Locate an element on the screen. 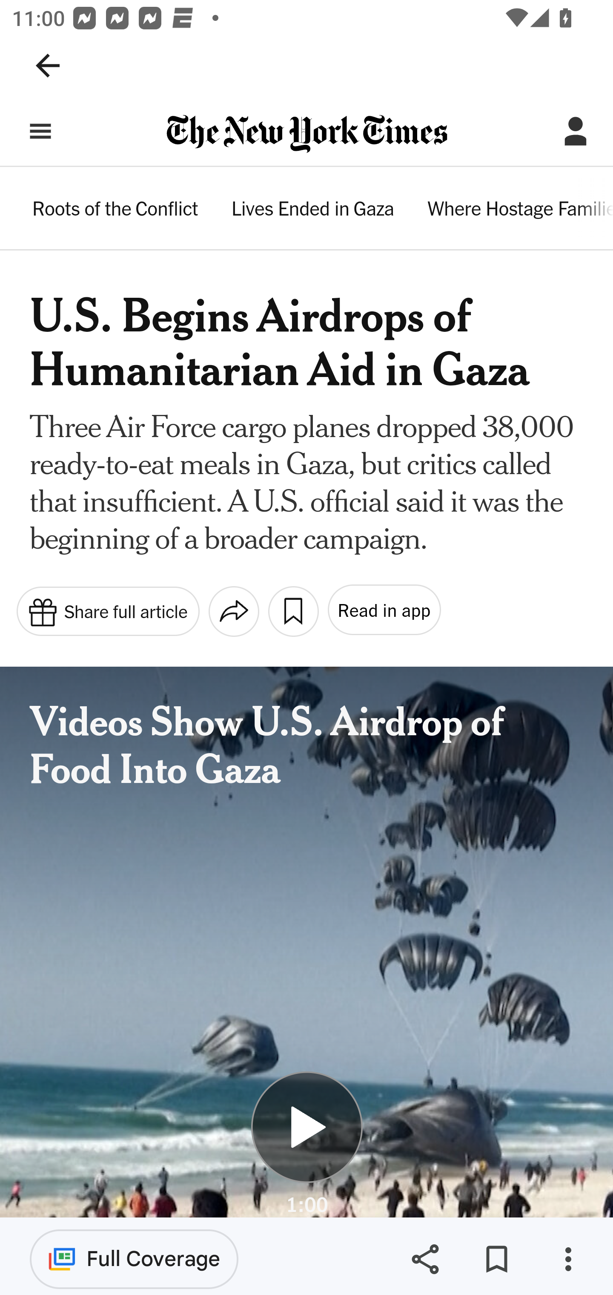 The height and width of the screenshot is (1295, 613). Roots of the Conflict is located at coordinates (115, 210).